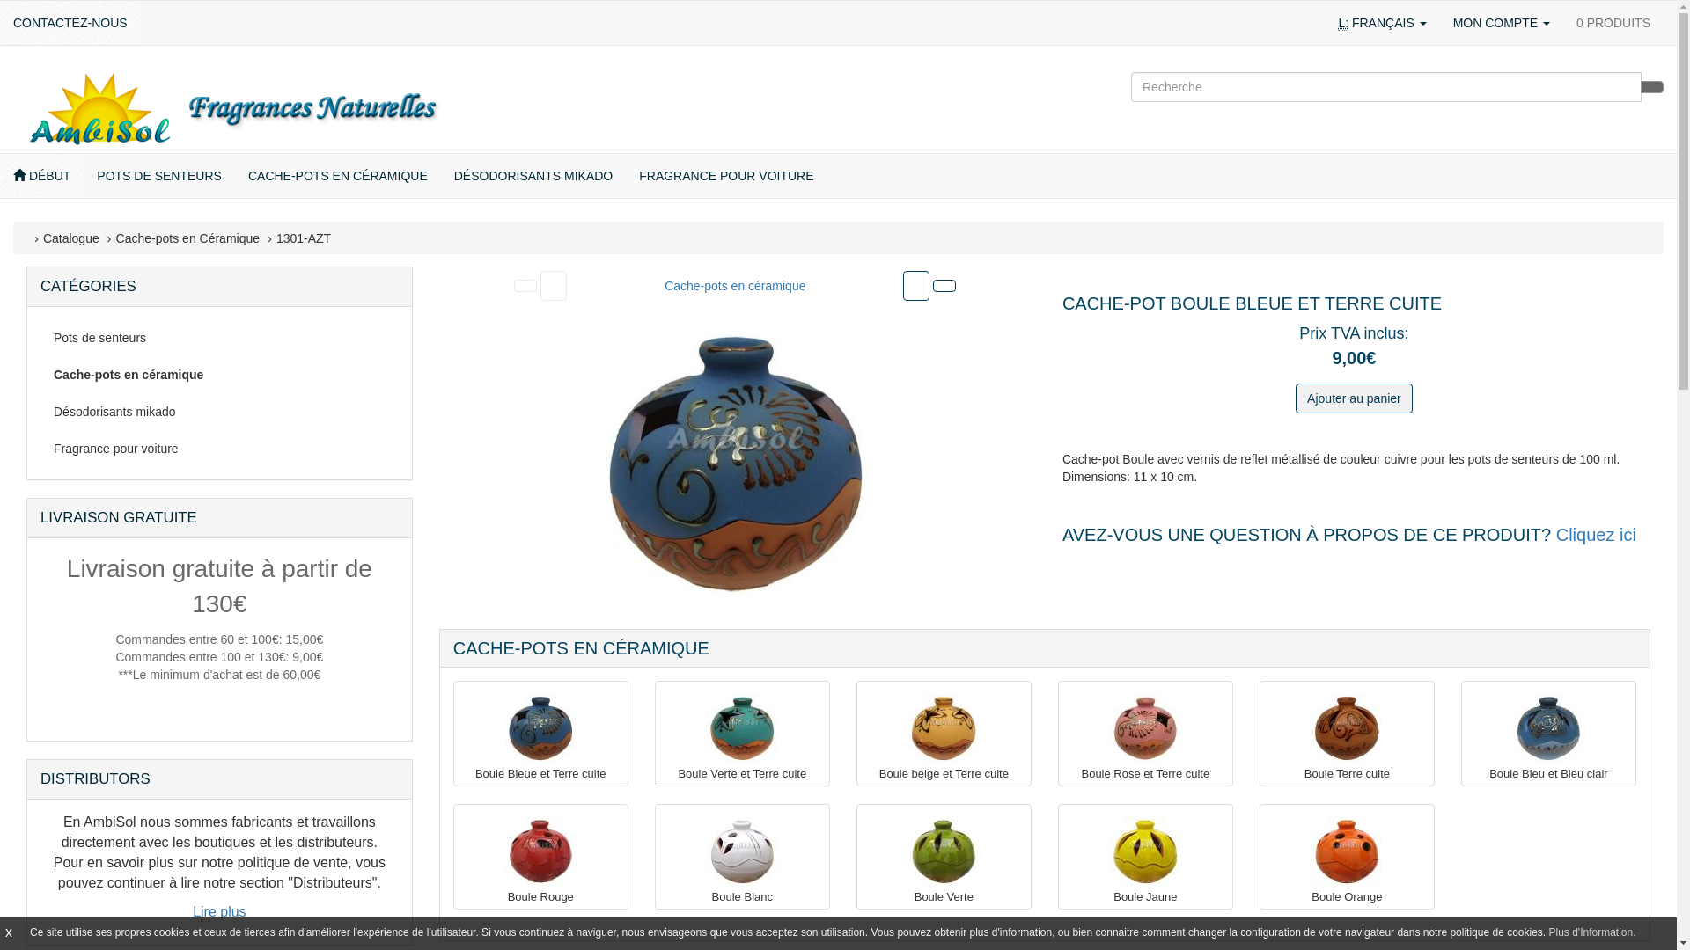  What do you see at coordinates (1347, 851) in the screenshot?
I see `Boule Orange` at bounding box center [1347, 851].